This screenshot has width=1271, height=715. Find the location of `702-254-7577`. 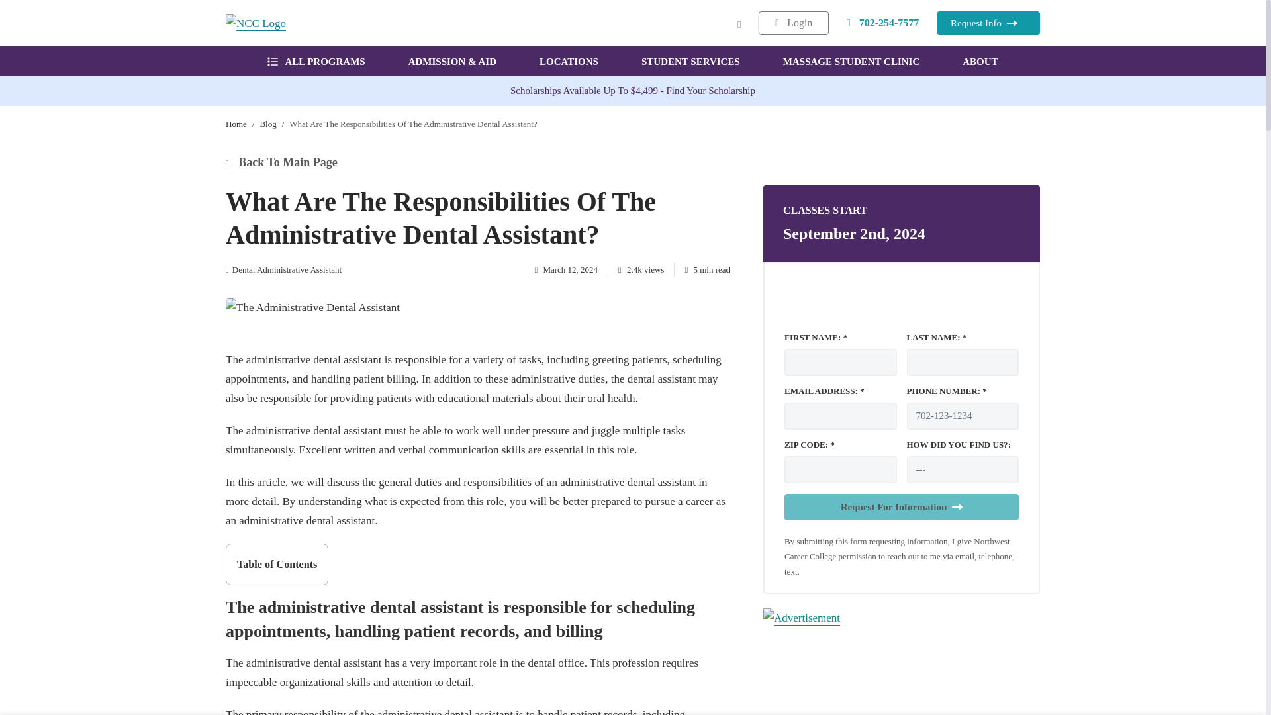

702-254-7577 is located at coordinates (883, 23).